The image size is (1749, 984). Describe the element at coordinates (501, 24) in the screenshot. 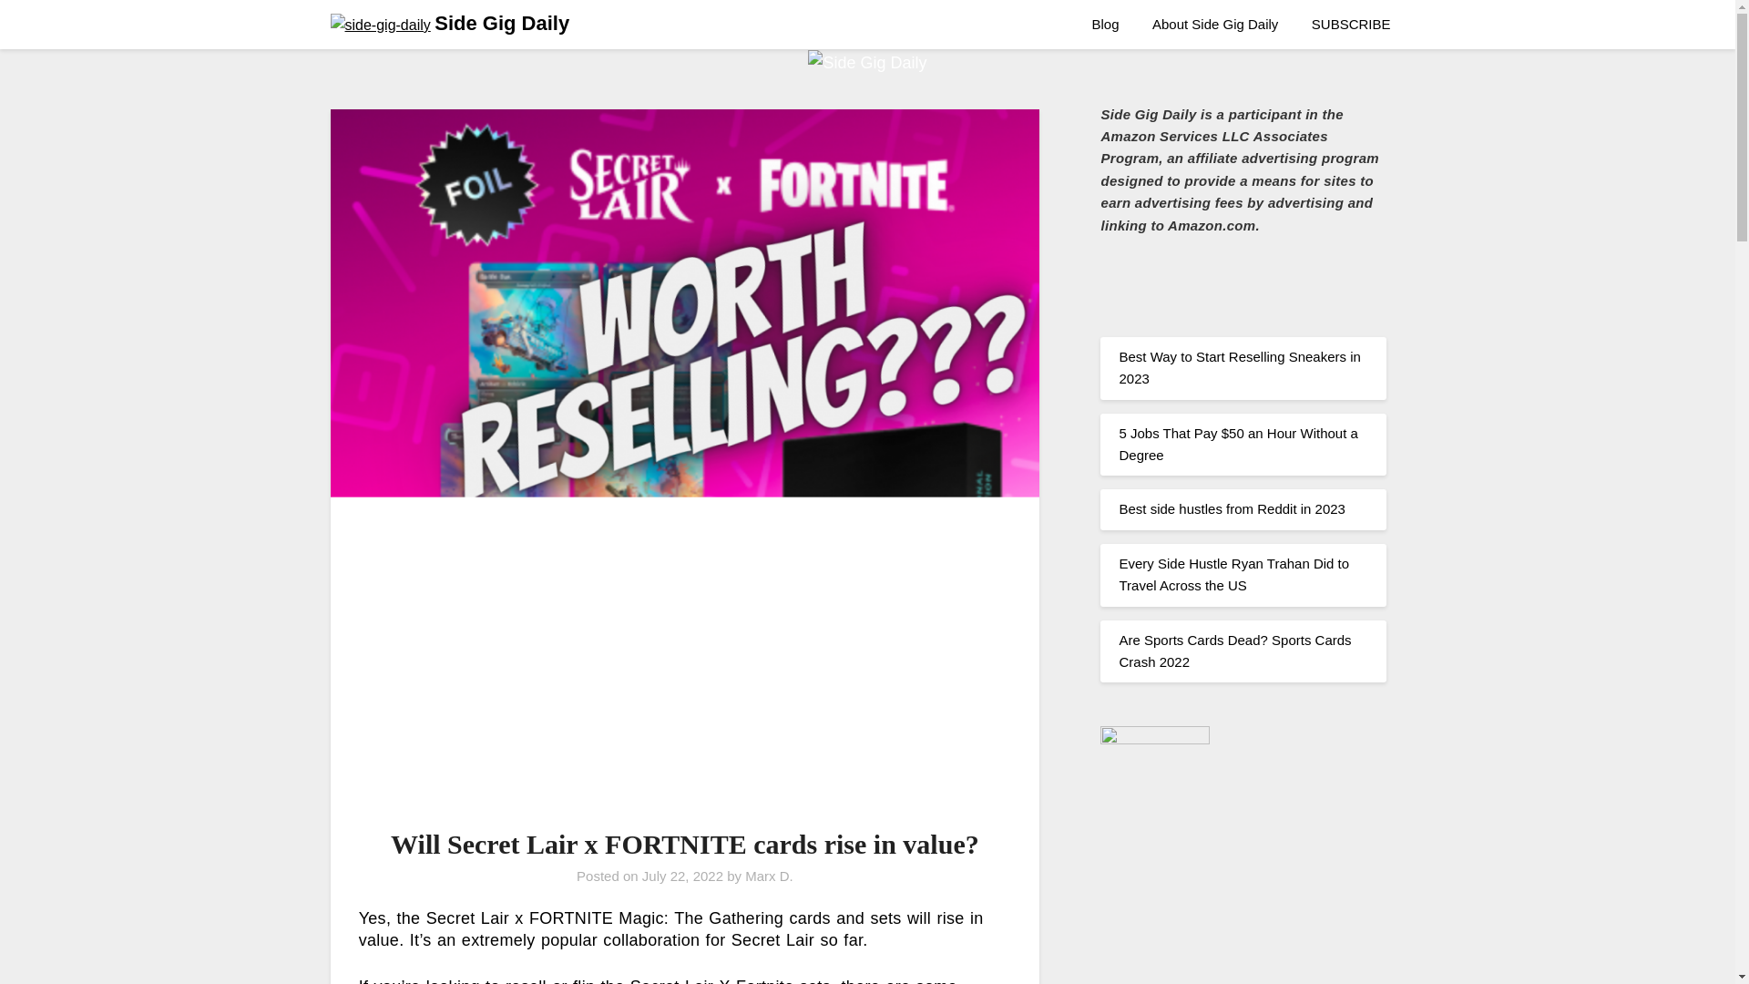

I see `Side Gig Daily` at that location.